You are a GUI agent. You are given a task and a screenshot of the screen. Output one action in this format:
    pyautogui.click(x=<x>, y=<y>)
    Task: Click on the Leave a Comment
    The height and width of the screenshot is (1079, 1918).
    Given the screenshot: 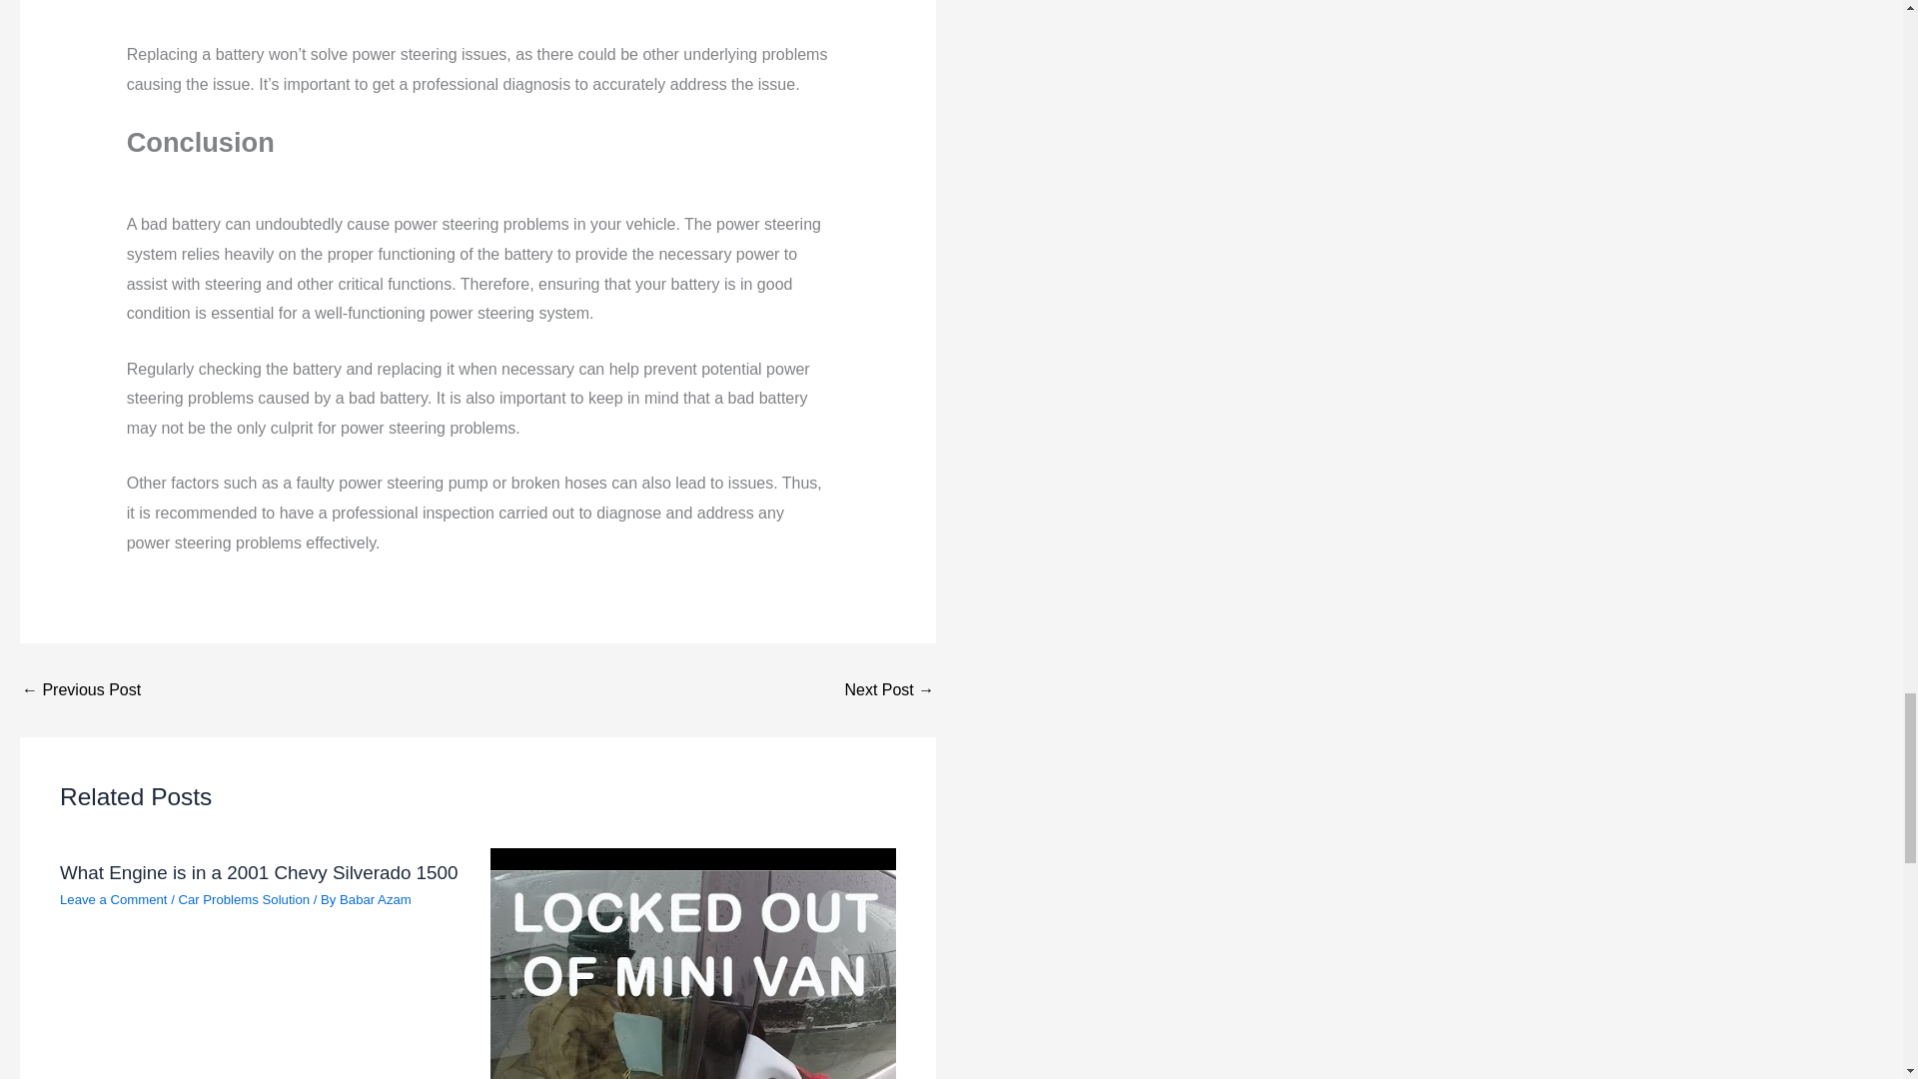 What is the action you would take?
    pyautogui.click(x=114, y=899)
    